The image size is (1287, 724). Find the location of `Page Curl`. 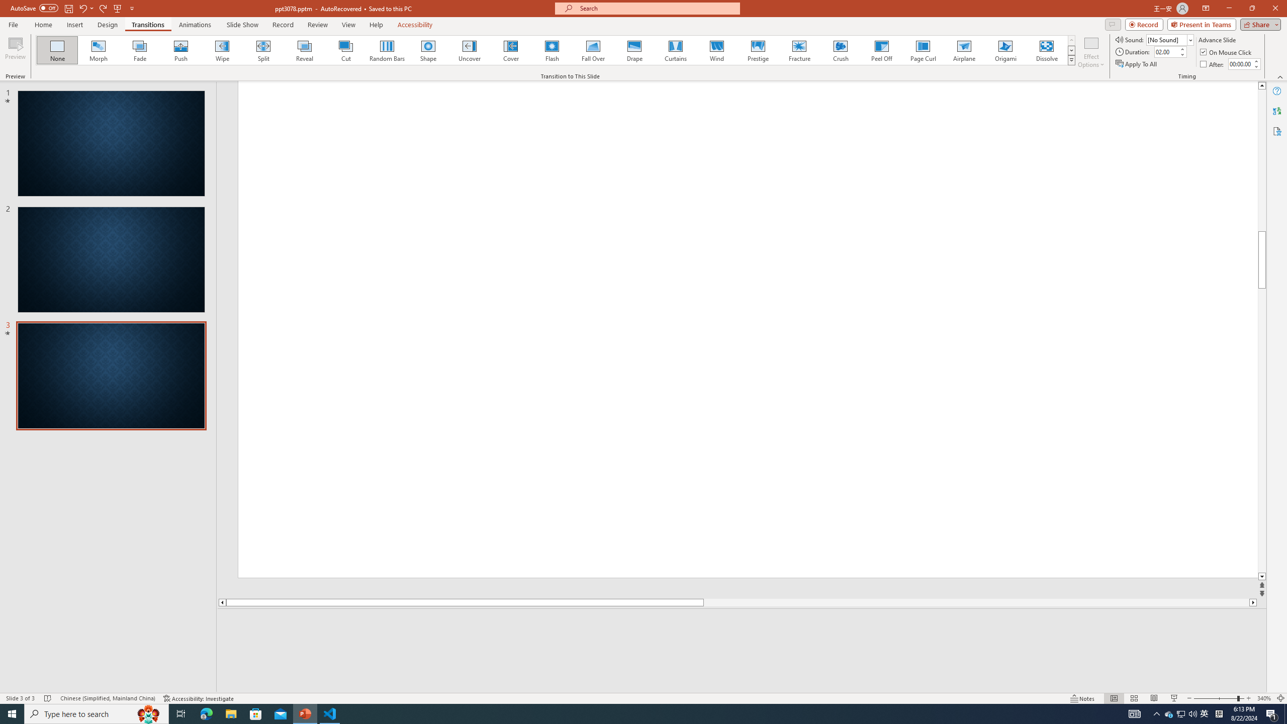

Page Curl is located at coordinates (923, 50).